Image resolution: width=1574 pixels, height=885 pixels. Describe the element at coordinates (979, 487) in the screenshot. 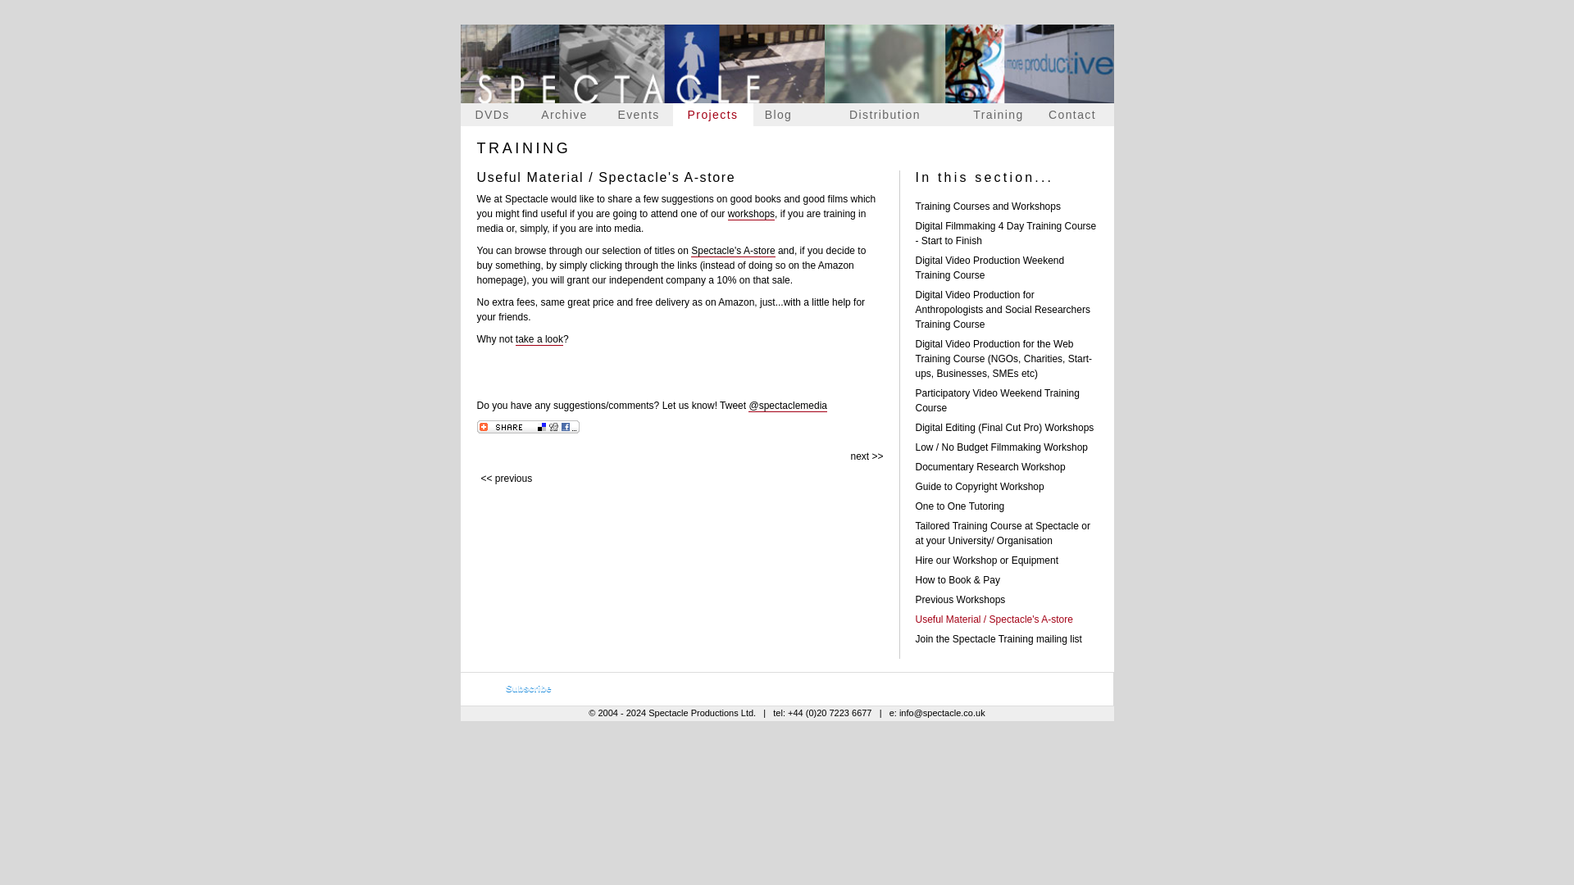

I see `Guide to Copyright Workshop` at that location.